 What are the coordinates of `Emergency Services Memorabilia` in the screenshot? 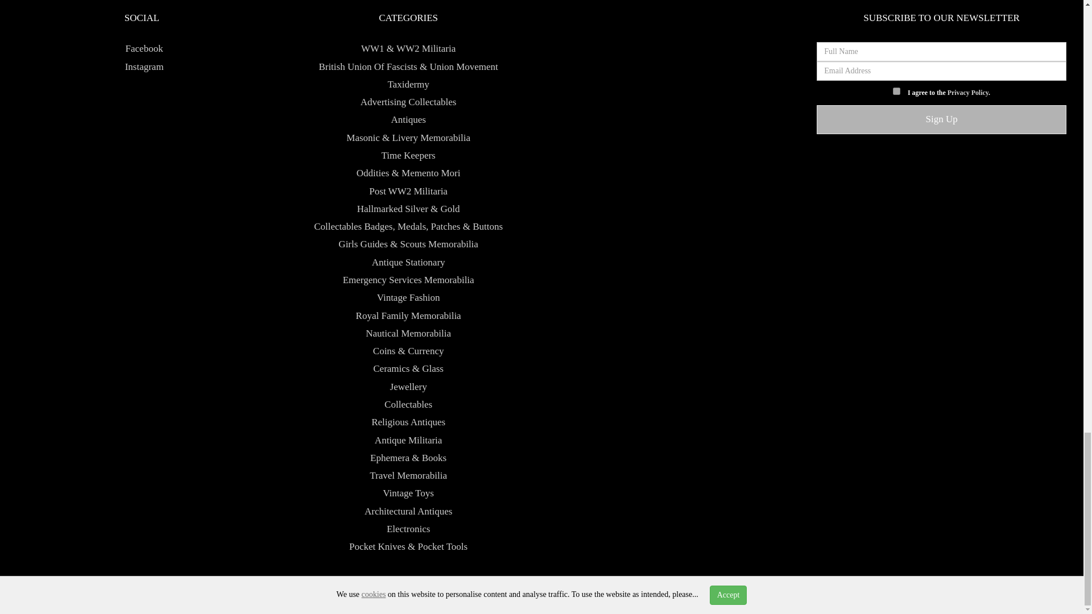 It's located at (408, 280).